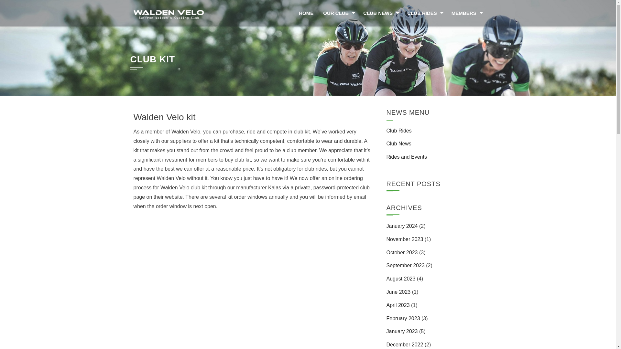  Describe the element at coordinates (380, 13) in the screenshot. I see `CLUB NEWS` at that location.